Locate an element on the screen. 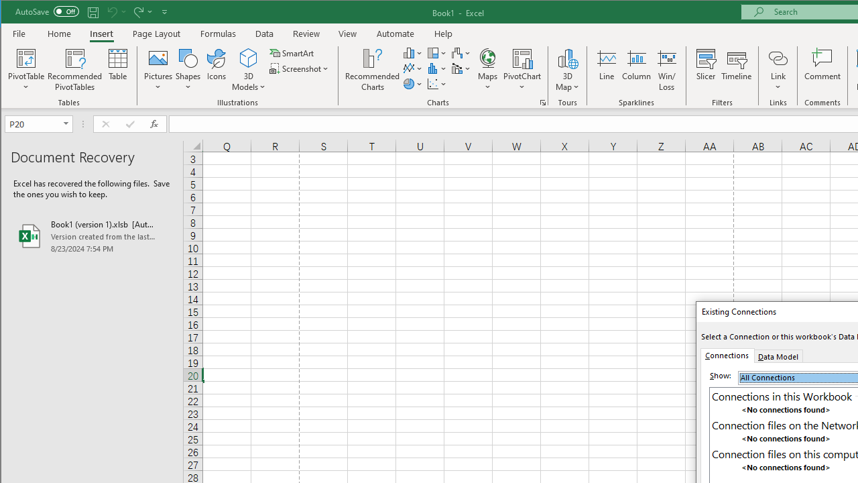  Insert Combo Chart is located at coordinates (461, 68).